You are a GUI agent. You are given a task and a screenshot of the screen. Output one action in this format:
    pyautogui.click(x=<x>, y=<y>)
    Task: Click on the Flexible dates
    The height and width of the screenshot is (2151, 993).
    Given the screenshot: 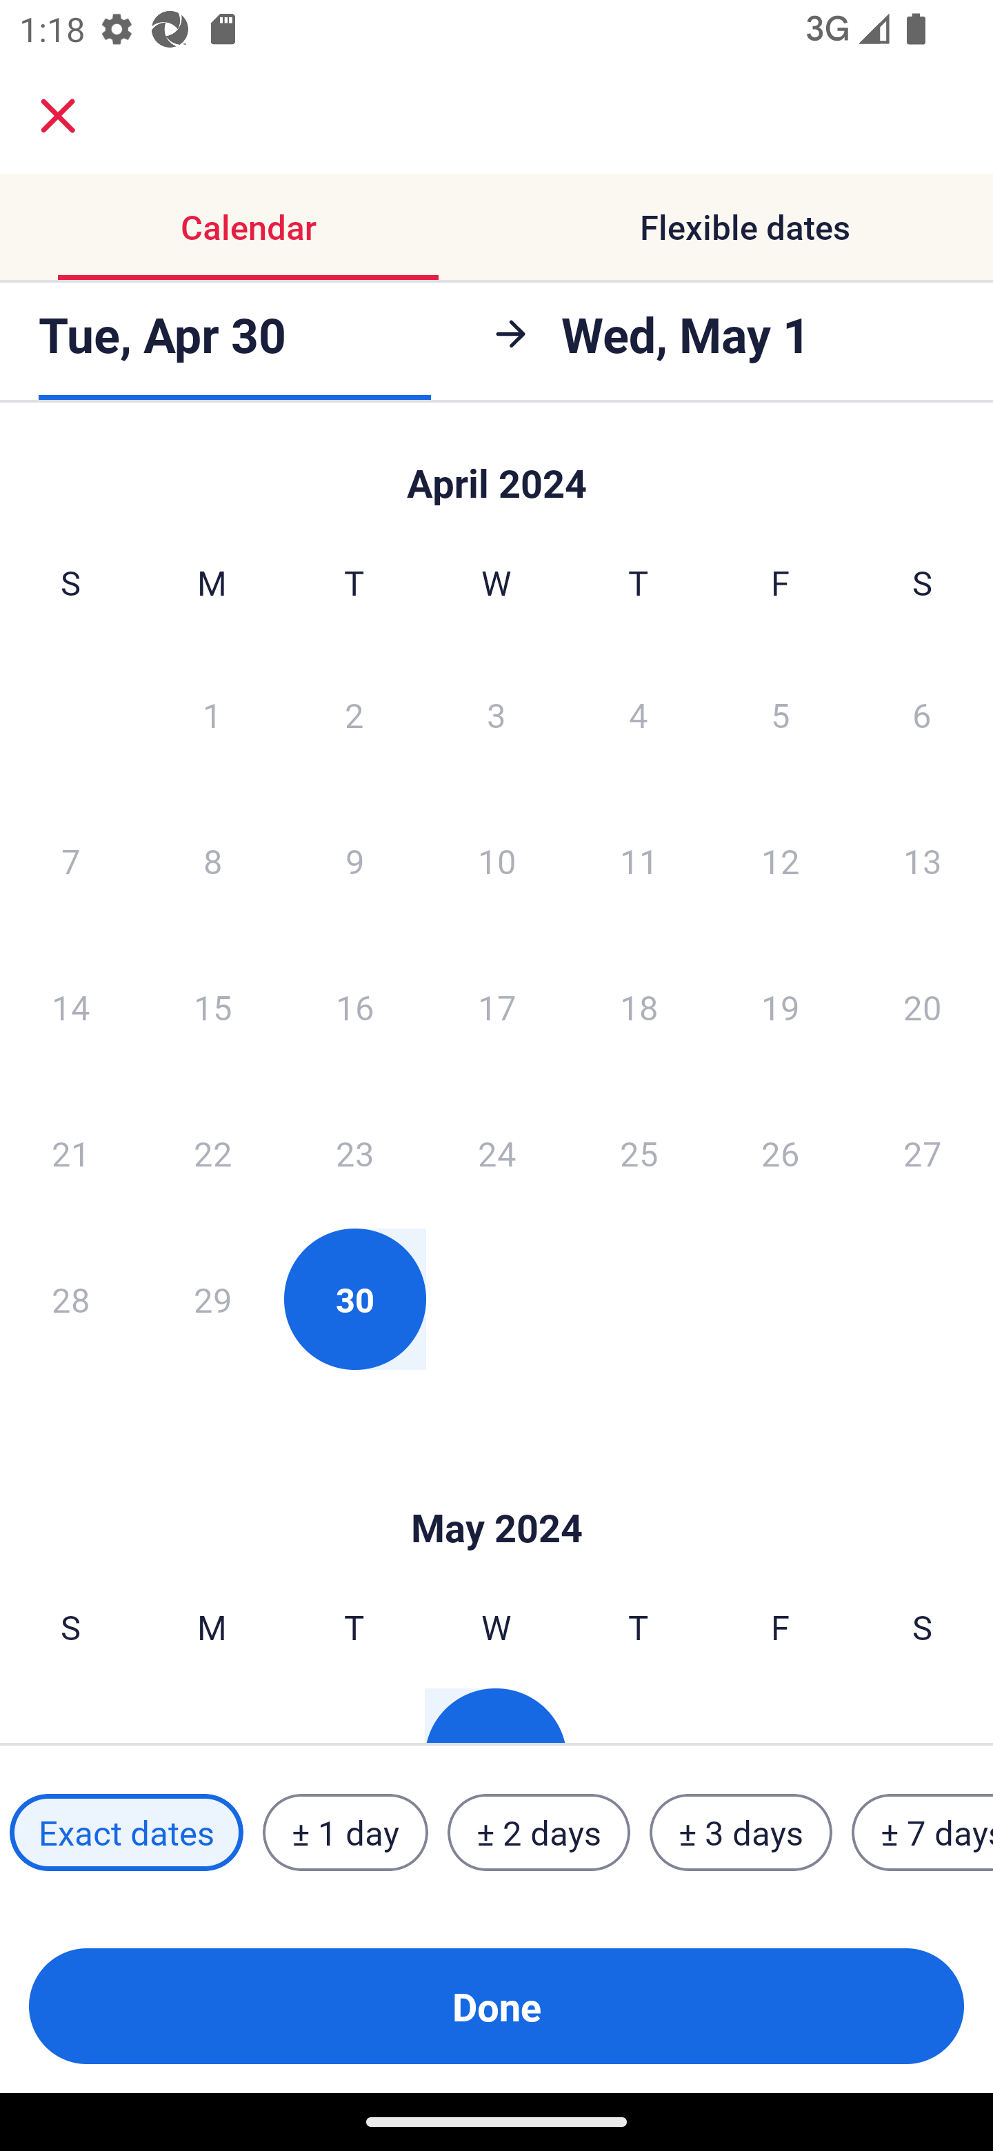 What is the action you would take?
    pyautogui.click(x=745, y=226)
    